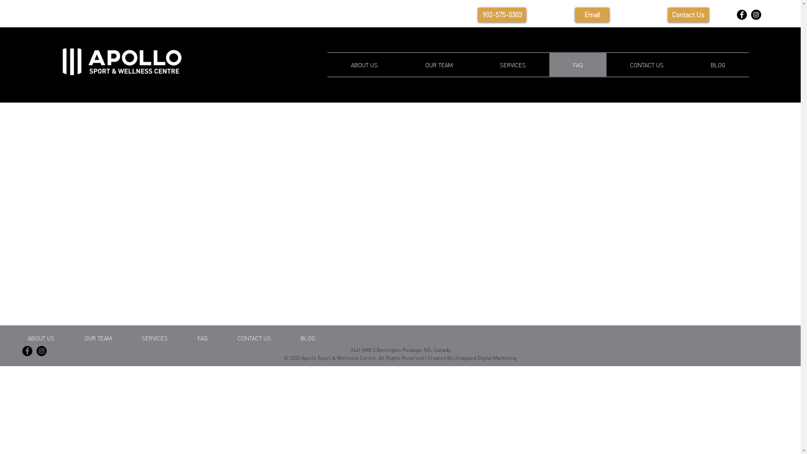 Image resolution: width=807 pixels, height=454 pixels. Describe the element at coordinates (718, 65) in the screenshot. I see `BLOG` at that location.